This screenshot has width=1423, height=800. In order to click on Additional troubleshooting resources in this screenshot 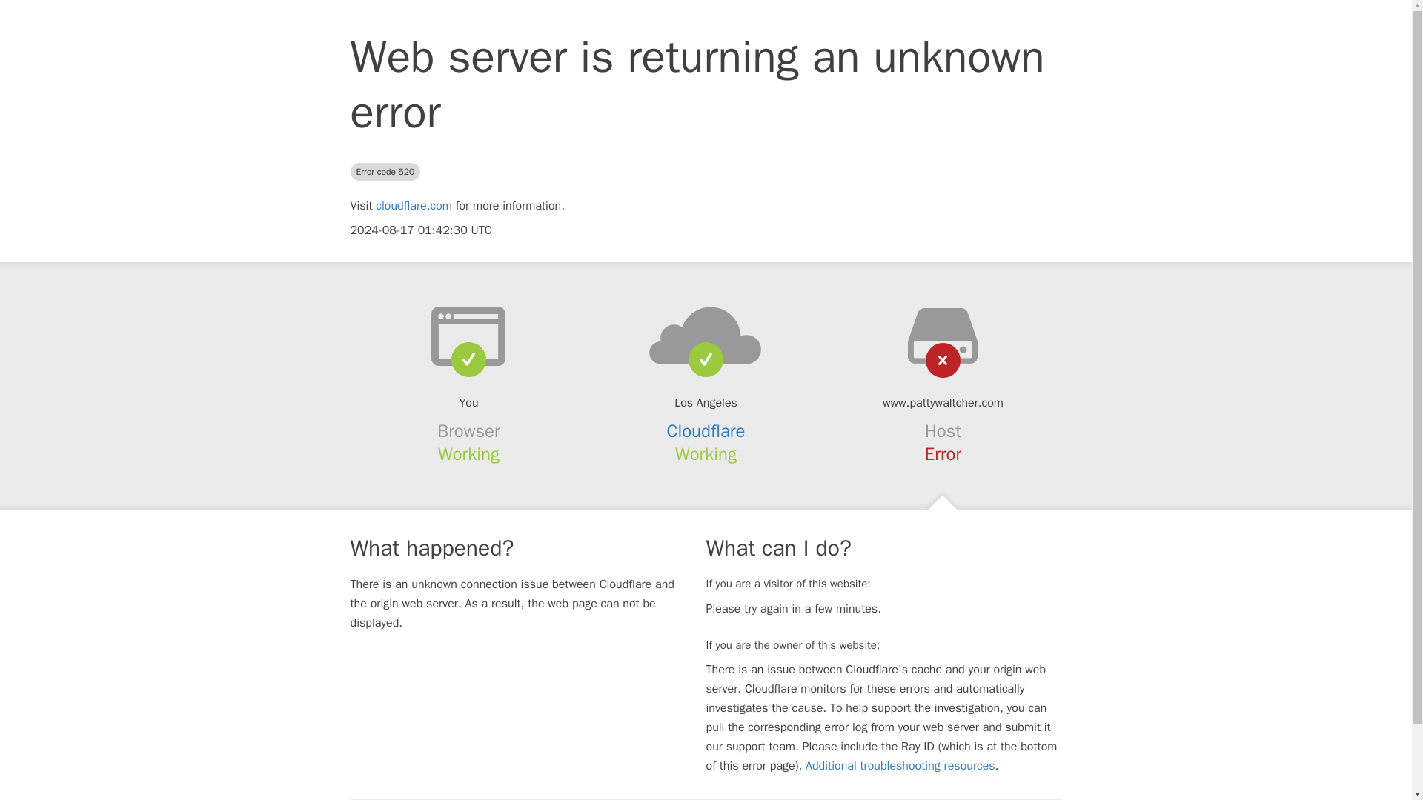, I will do `click(900, 766)`.